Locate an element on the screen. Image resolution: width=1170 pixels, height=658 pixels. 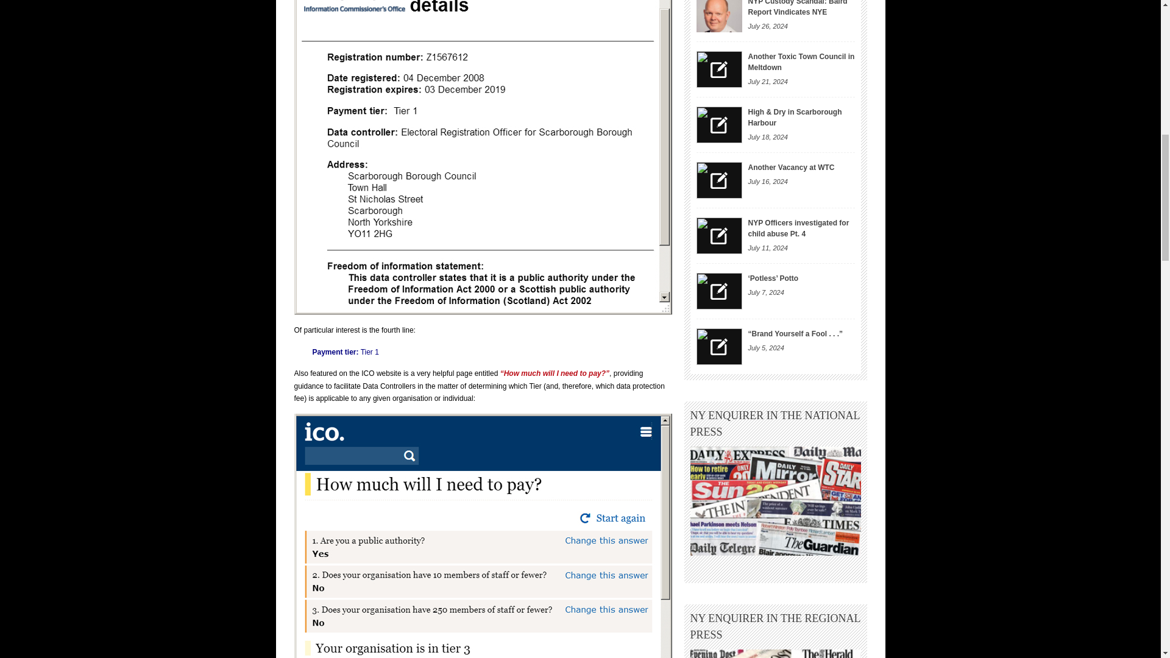
Another Toxic Town Council in Meltdown is located at coordinates (802, 62).